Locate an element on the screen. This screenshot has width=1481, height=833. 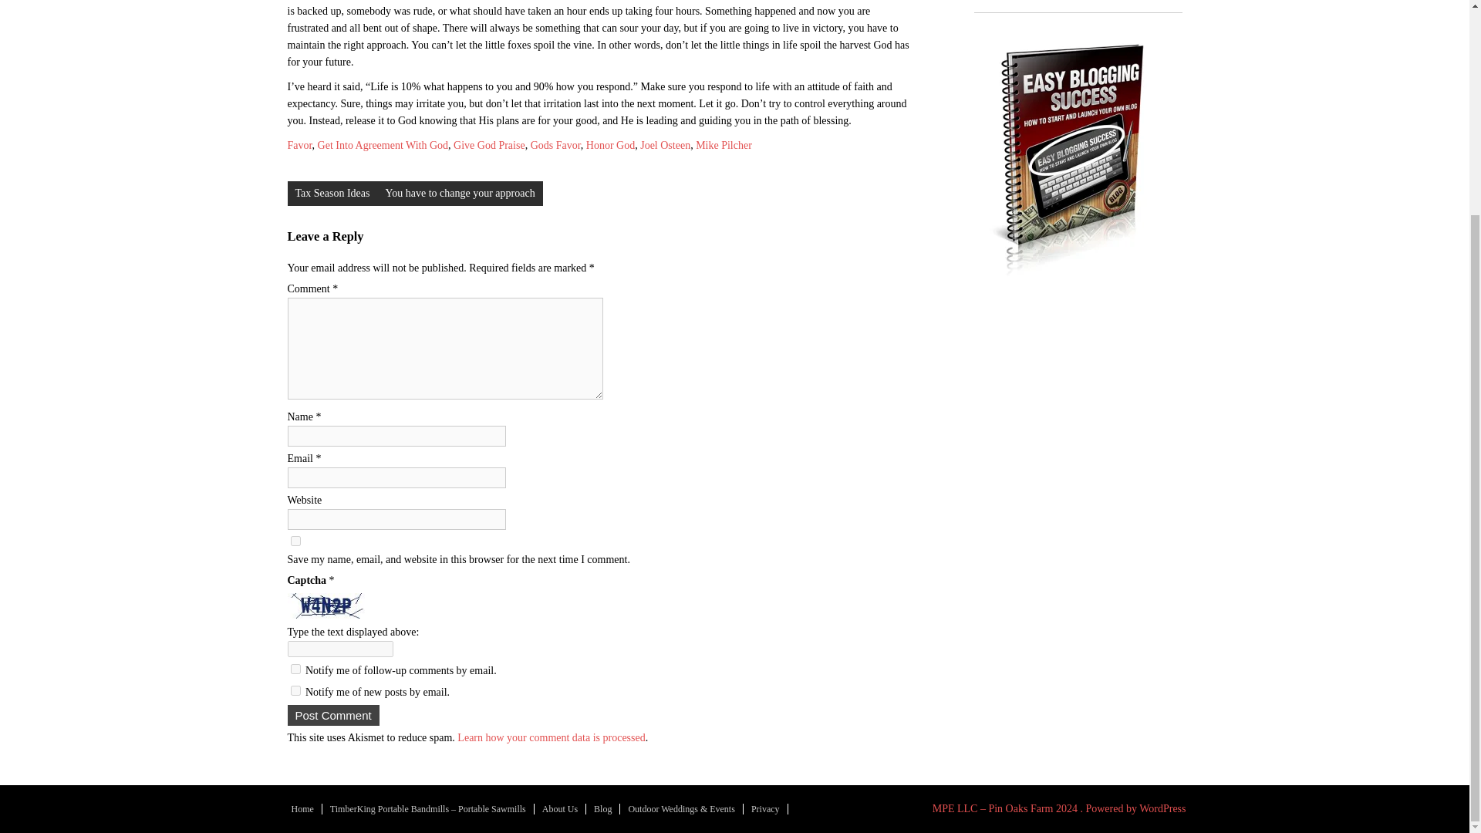
Joel Osteen is located at coordinates (665, 145).